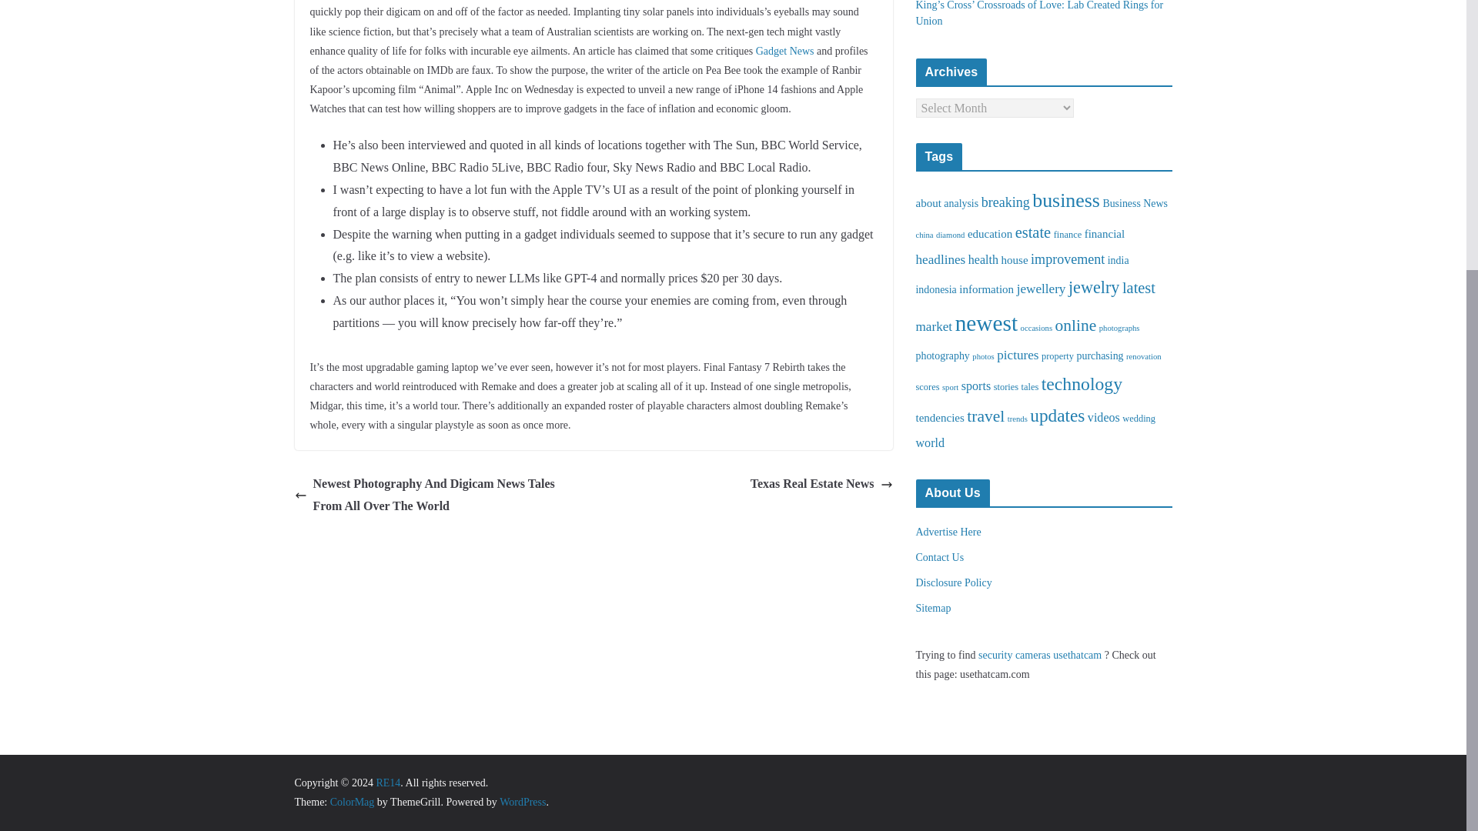 The height and width of the screenshot is (831, 1478). What do you see at coordinates (950, 235) in the screenshot?
I see `diamond` at bounding box center [950, 235].